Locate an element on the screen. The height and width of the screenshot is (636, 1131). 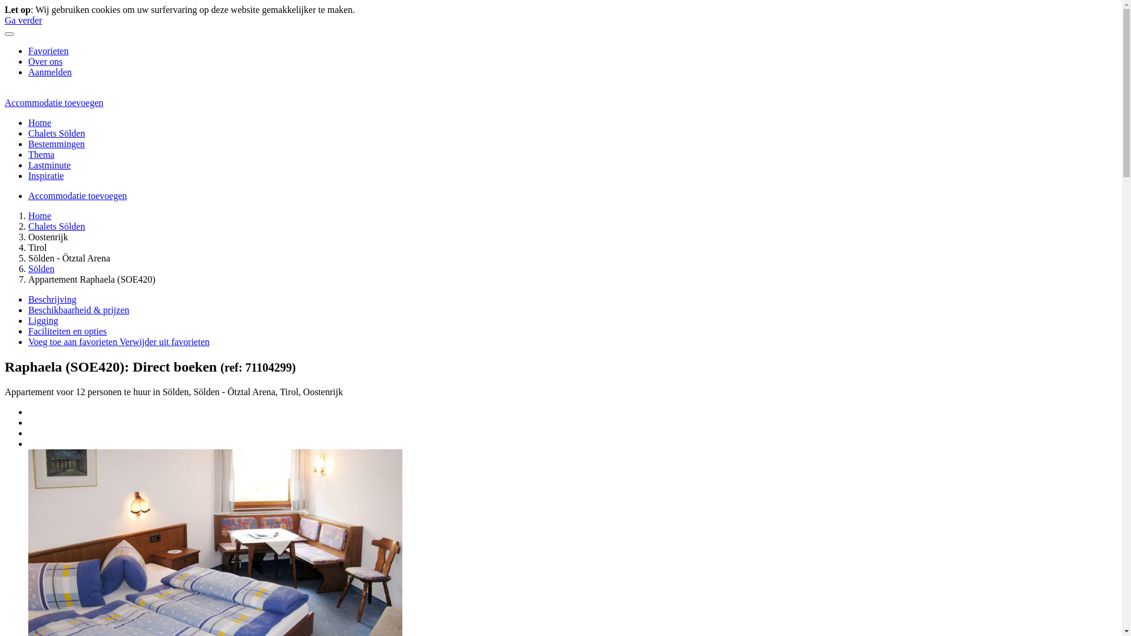
Accommodatie toevoegen is located at coordinates (78, 196).